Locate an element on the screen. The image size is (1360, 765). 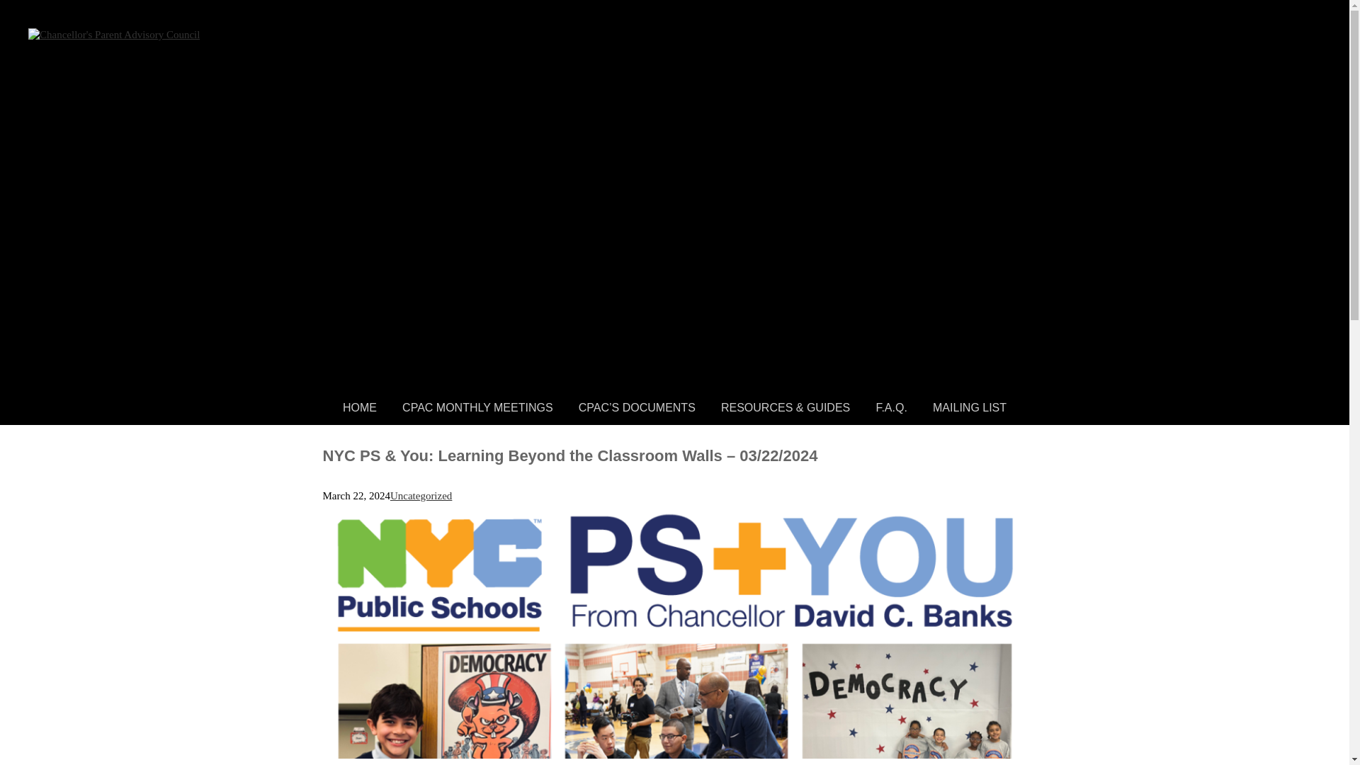
MAILING LIST is located at coordinates (969, 408).